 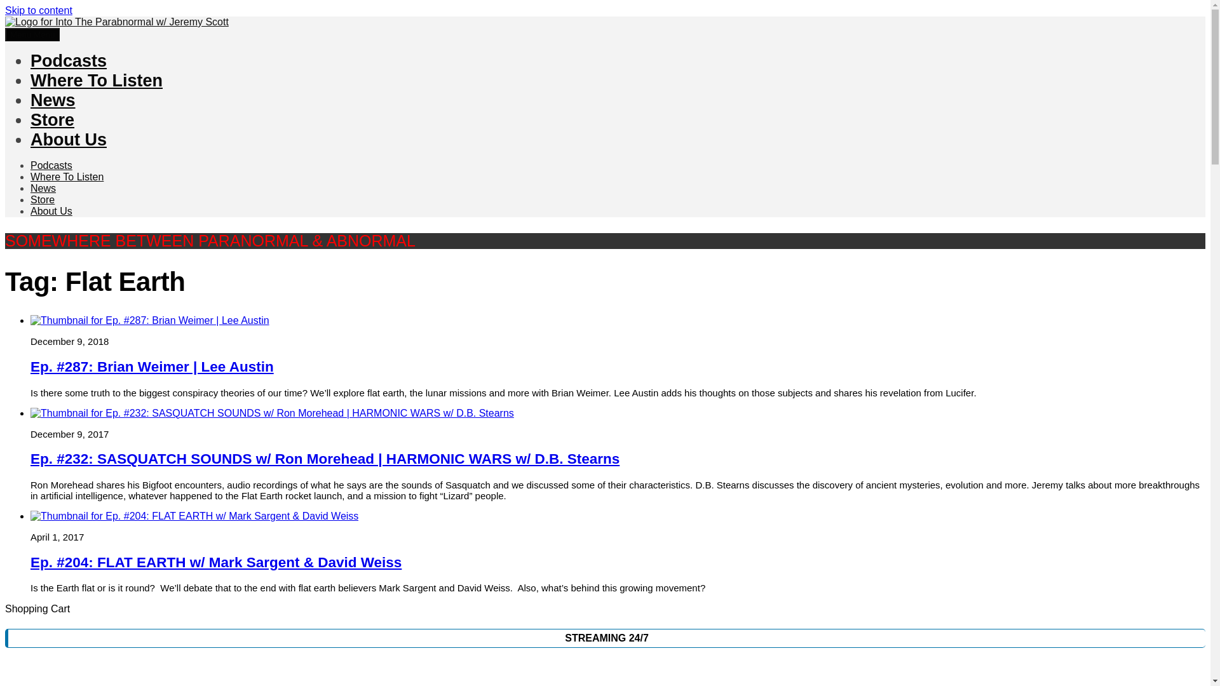 What do you see at coordinates (52, 119) in the screenshot?
I see `Store` at bounding box center [52, 119].